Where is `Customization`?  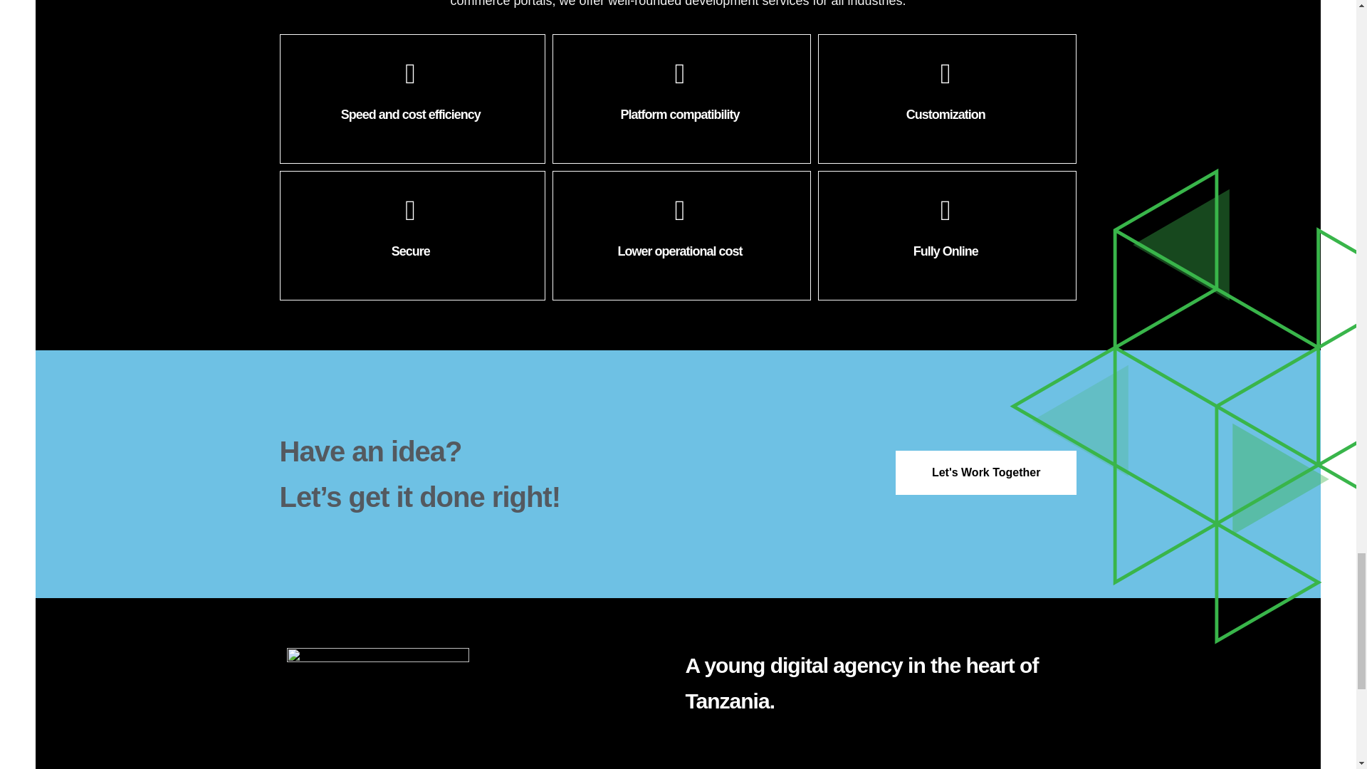
Customization is located at coordinates (947, 98).